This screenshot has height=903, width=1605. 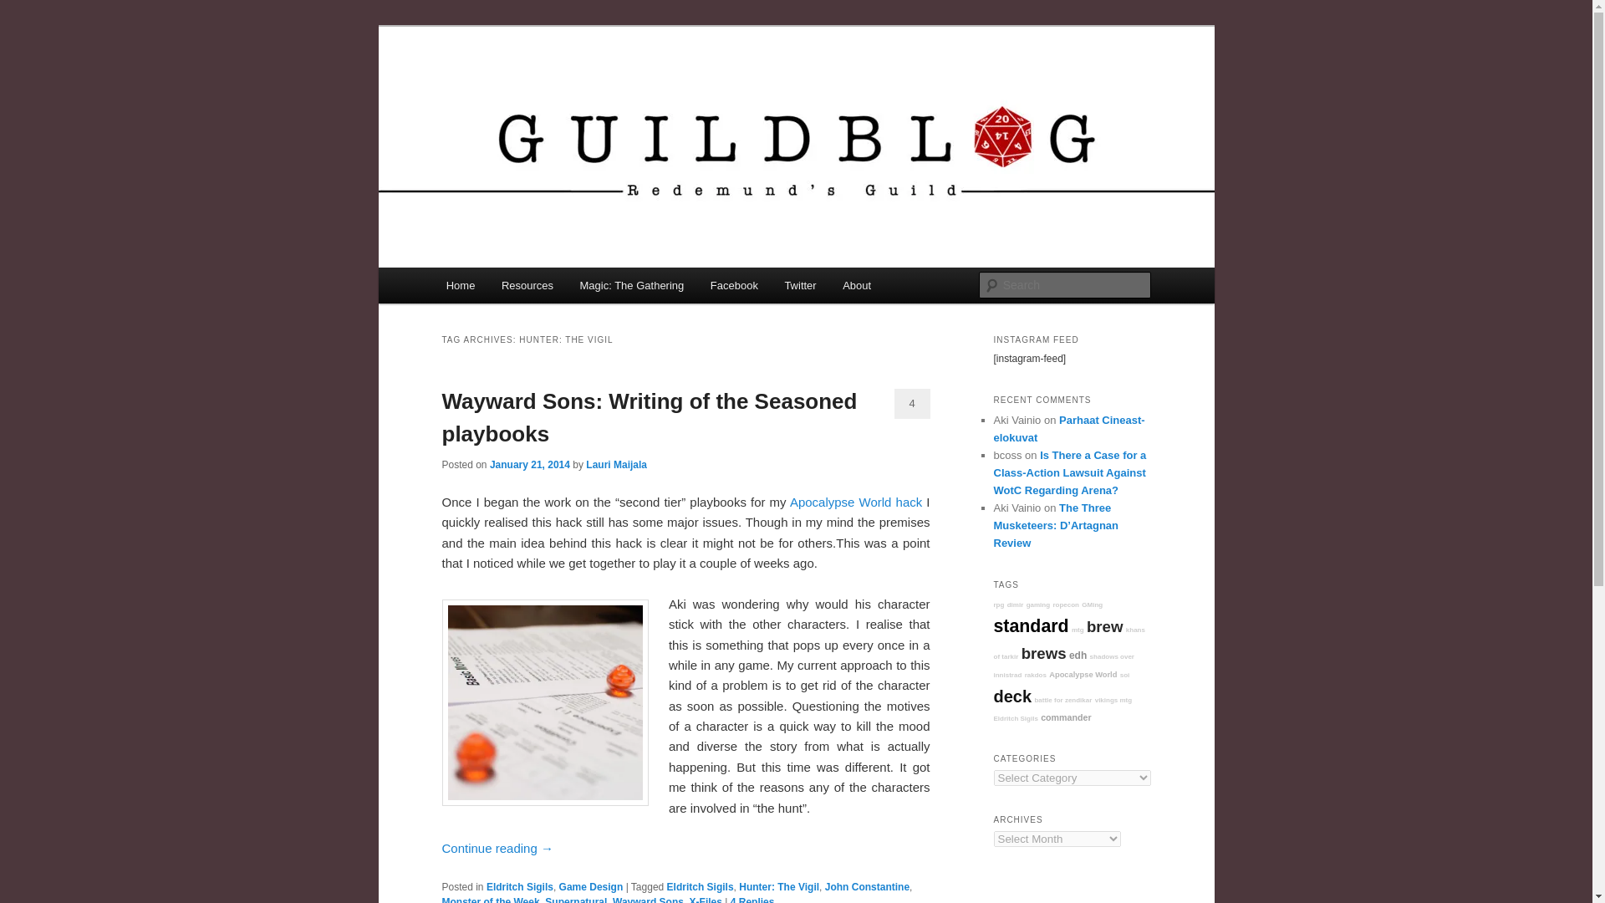 What do you see at coordinates (460, 284) in the screenshot?
I see `Home` at bounding box center [460, 284].